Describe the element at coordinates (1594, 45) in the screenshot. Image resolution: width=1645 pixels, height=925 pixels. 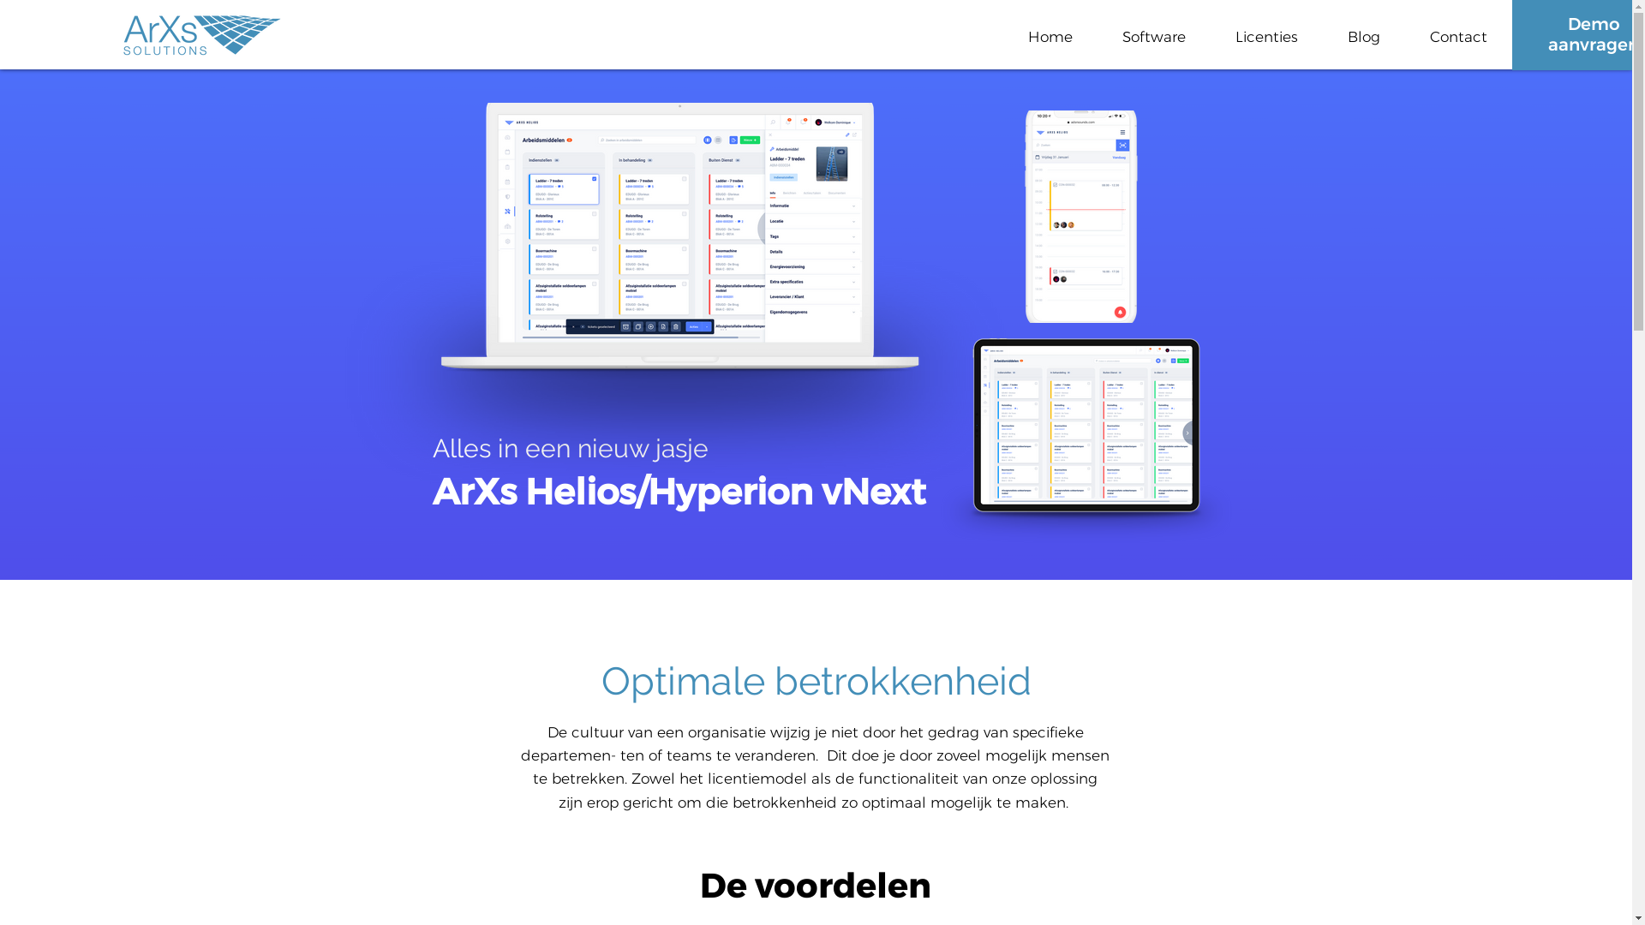
I see `aanvragen` at that location.